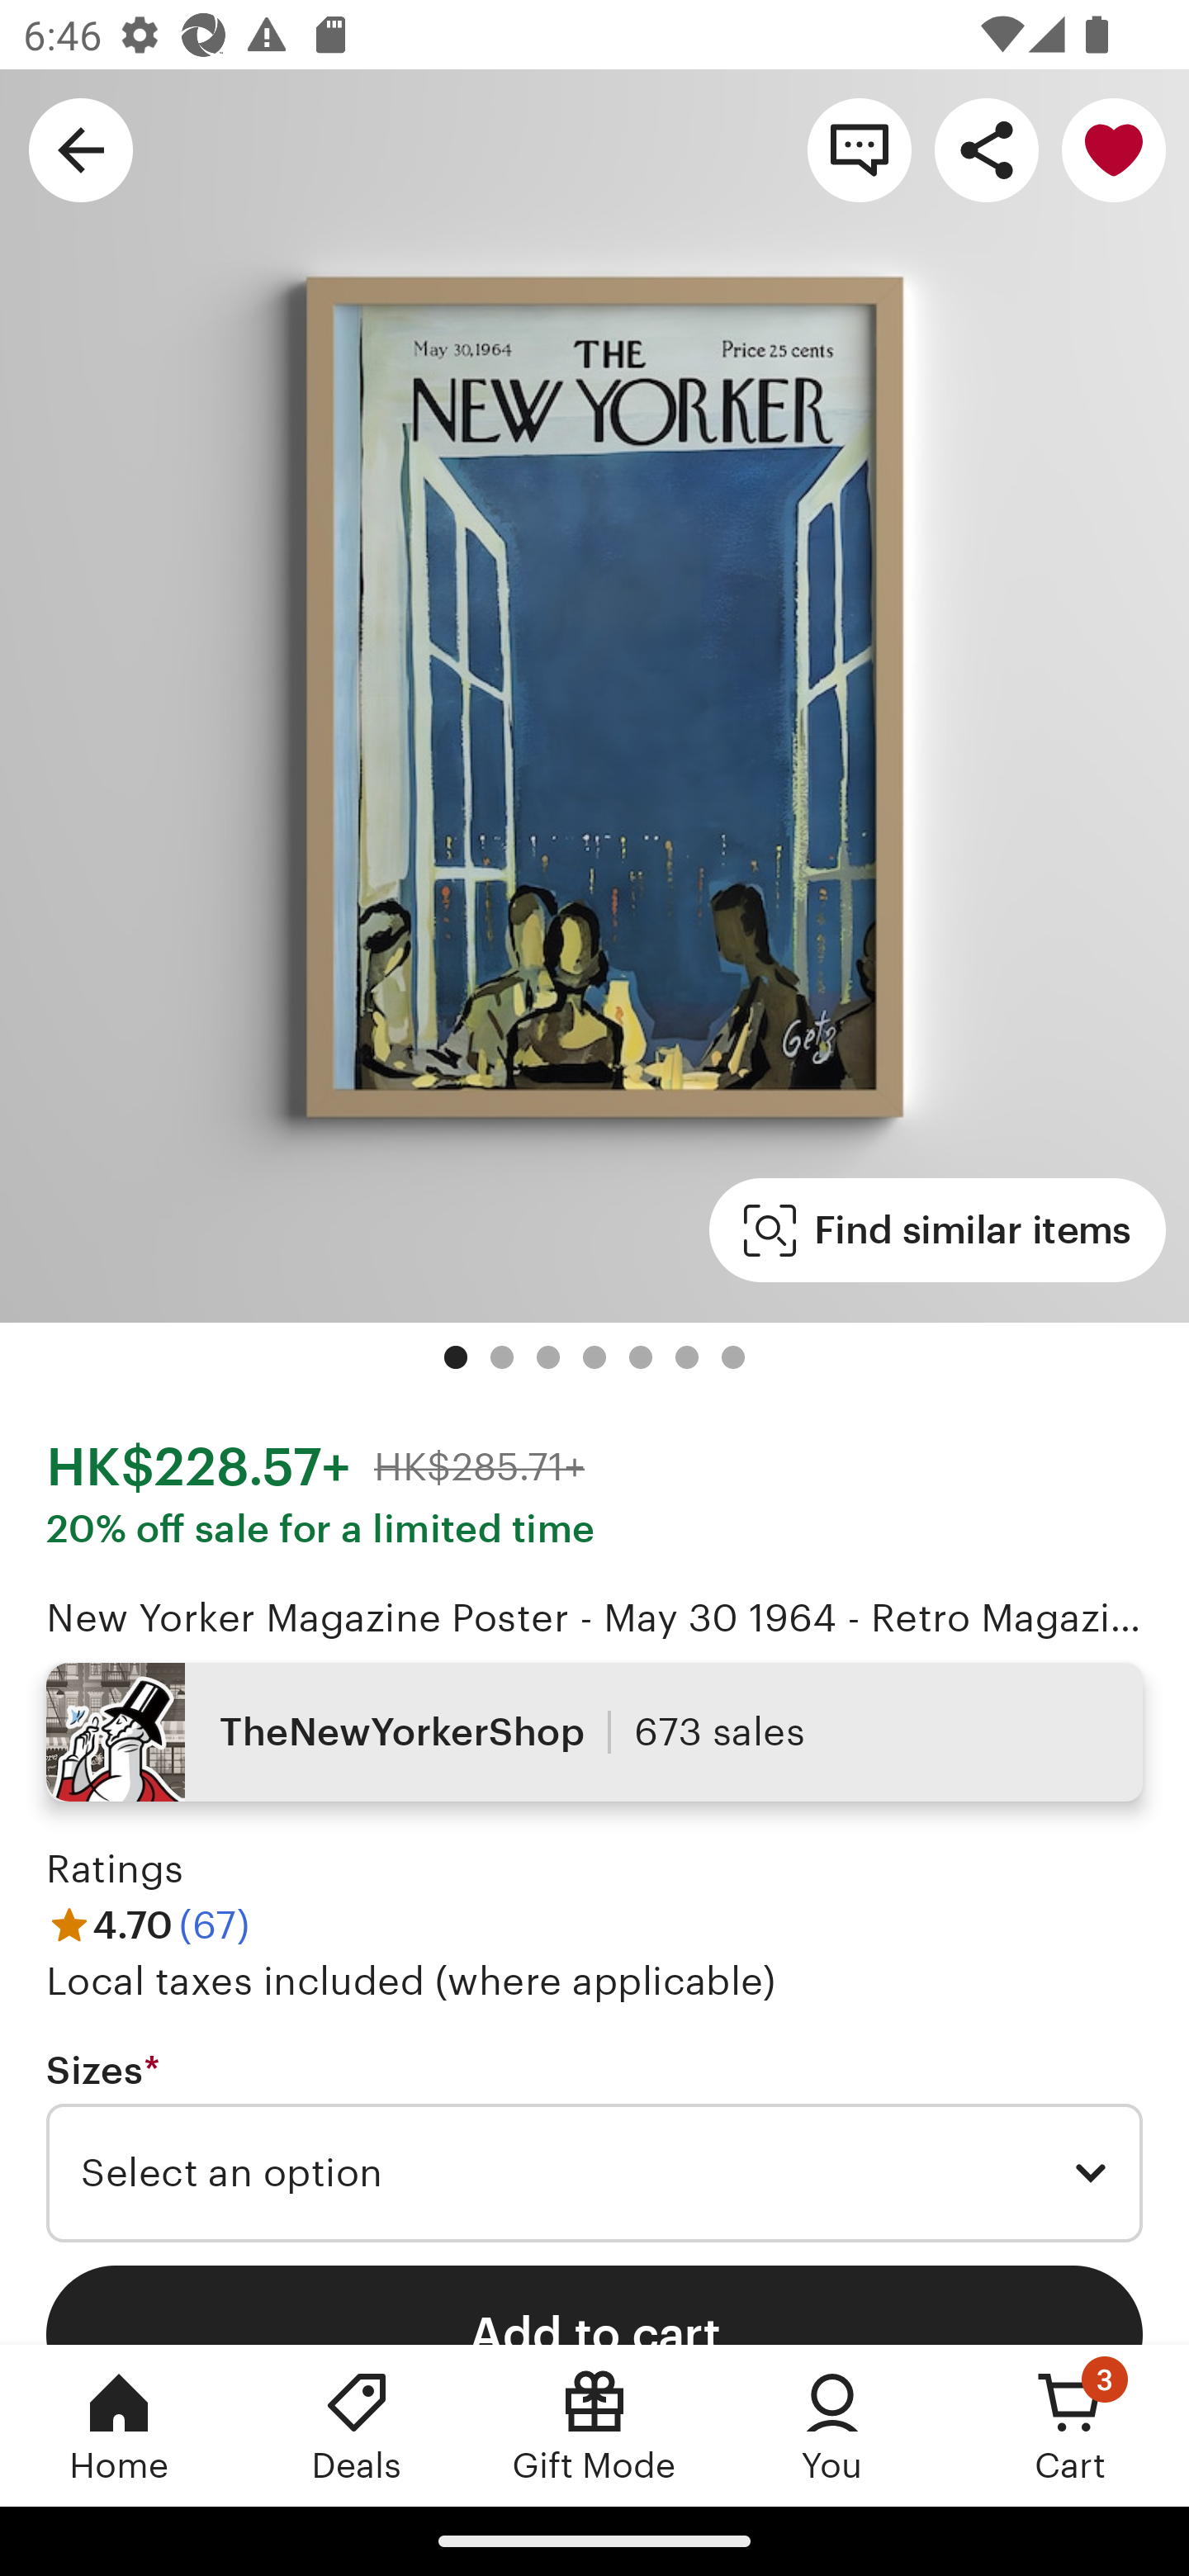 The height and width of the screenshot is (2576, 1189). What do you see at coordinates (81, 149) in the screenshot?
I see `Navigate up` at bounding box center [81, 149].